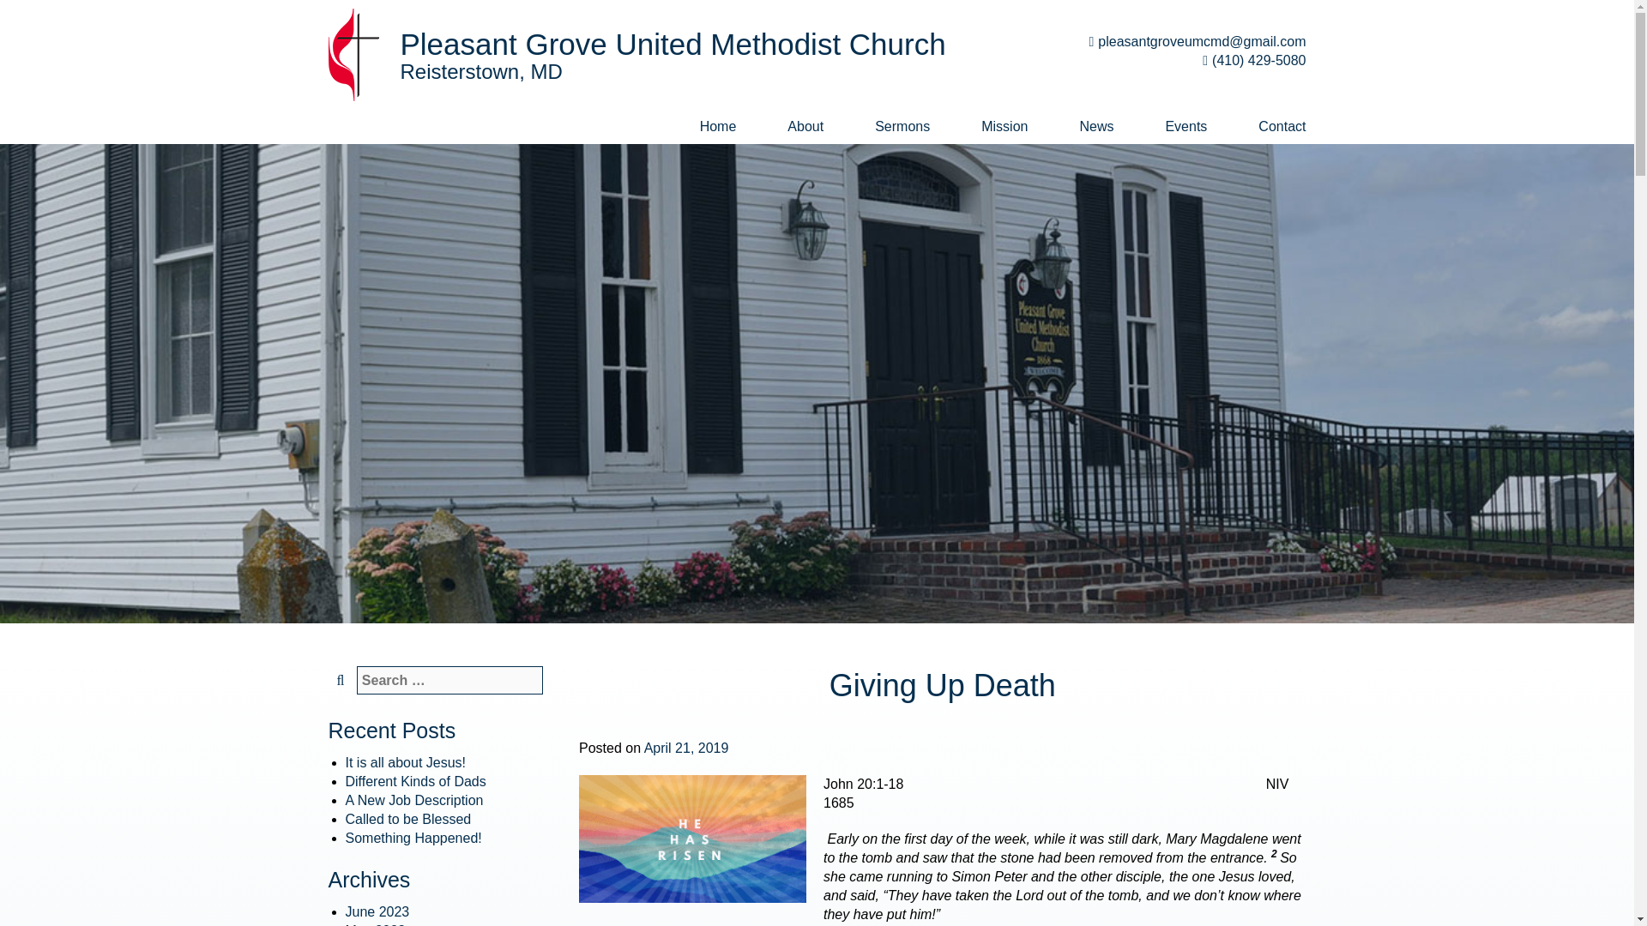  Describe the element at coordinates (1185, 127) in the screenshot. I see `Events` at that location.